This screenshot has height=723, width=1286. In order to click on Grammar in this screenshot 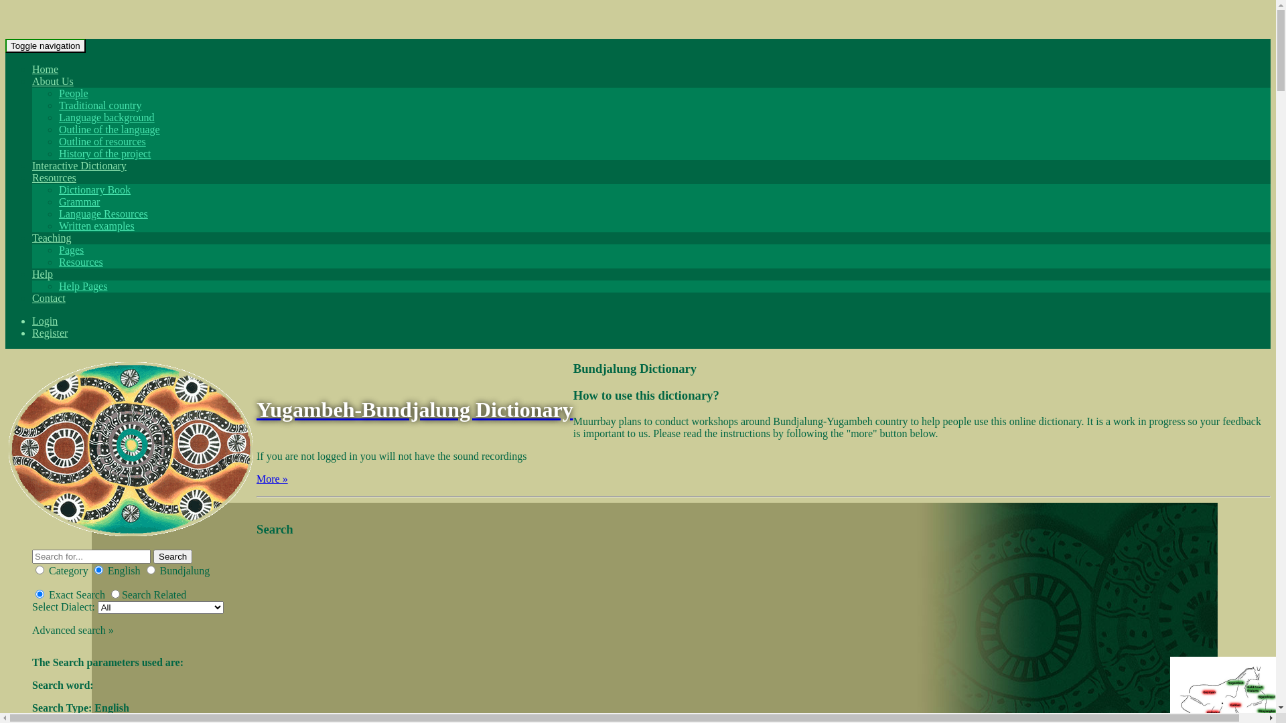, I will do `click(79, 202)`.